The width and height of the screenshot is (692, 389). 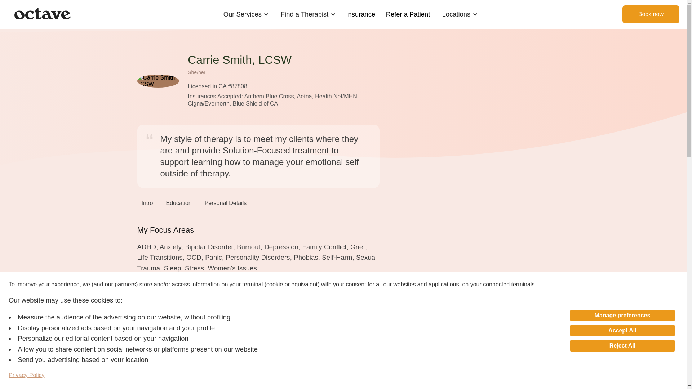 I want to click on Bipolar Disorder,, so click(x=210, y=247).